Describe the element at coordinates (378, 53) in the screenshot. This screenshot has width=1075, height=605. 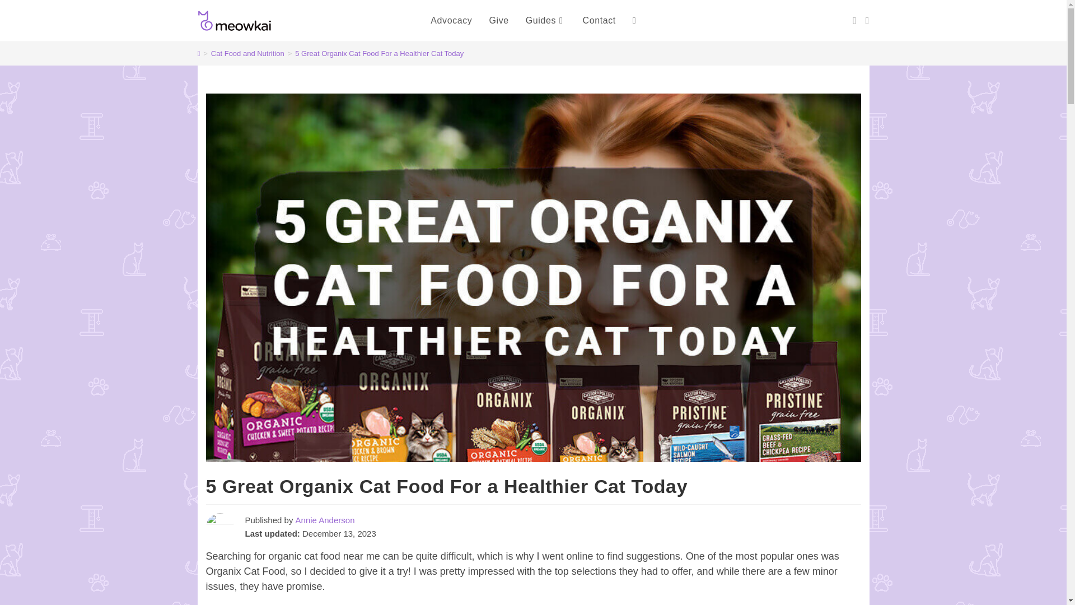
I see `5 Great Organix Cat Food For a Healthier Cat Today` at that location.